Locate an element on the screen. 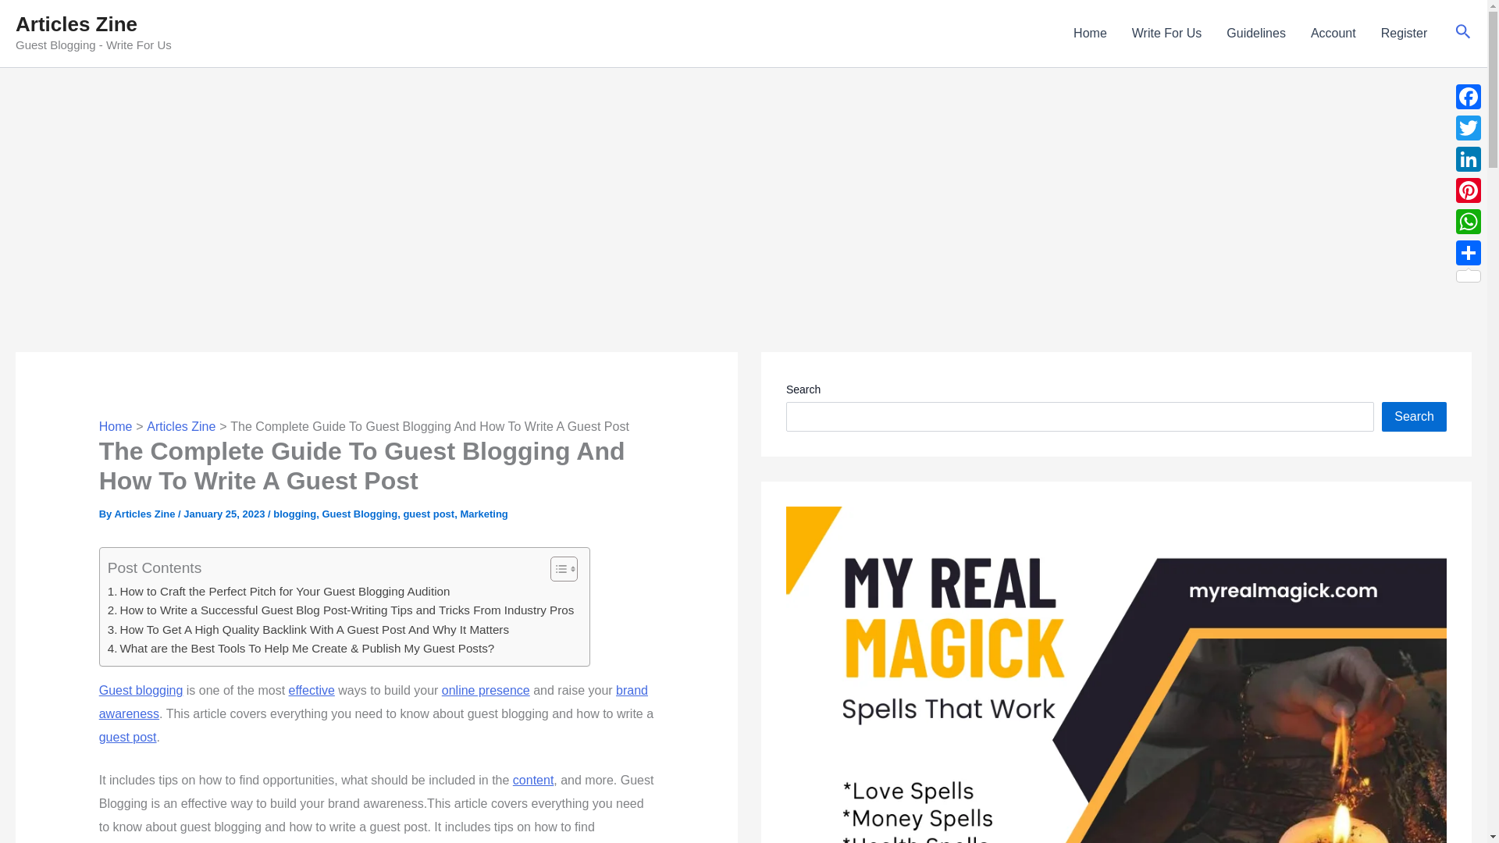 This screenshot has height=843, width=1499. online presence is located at coordinates (486, 690).